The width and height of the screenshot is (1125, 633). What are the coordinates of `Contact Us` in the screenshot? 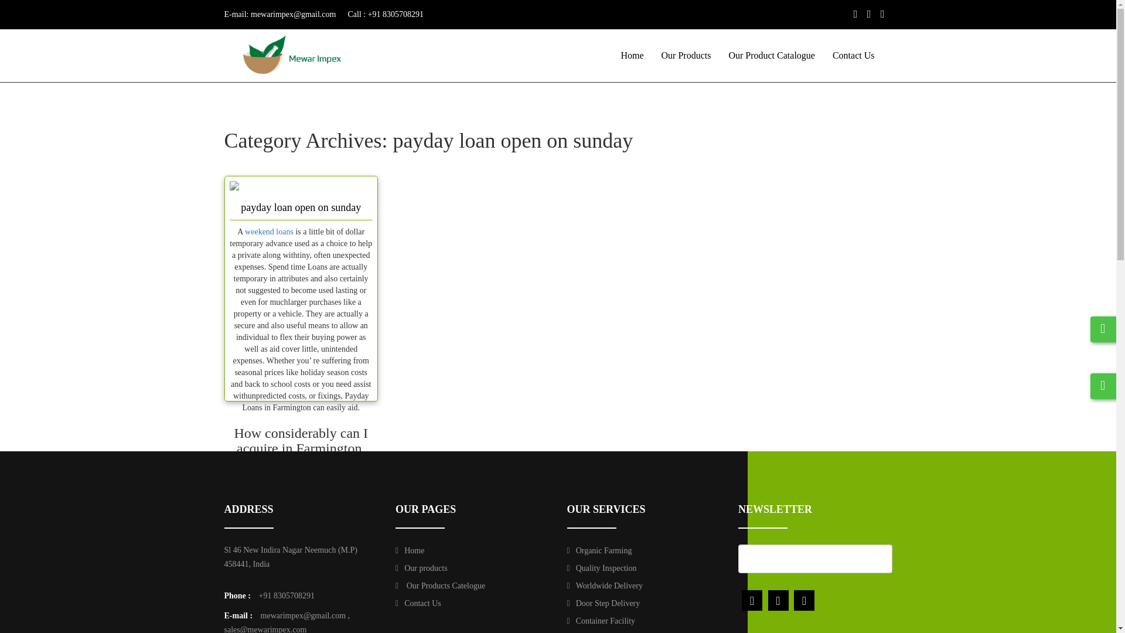 It's located at (853, 55).